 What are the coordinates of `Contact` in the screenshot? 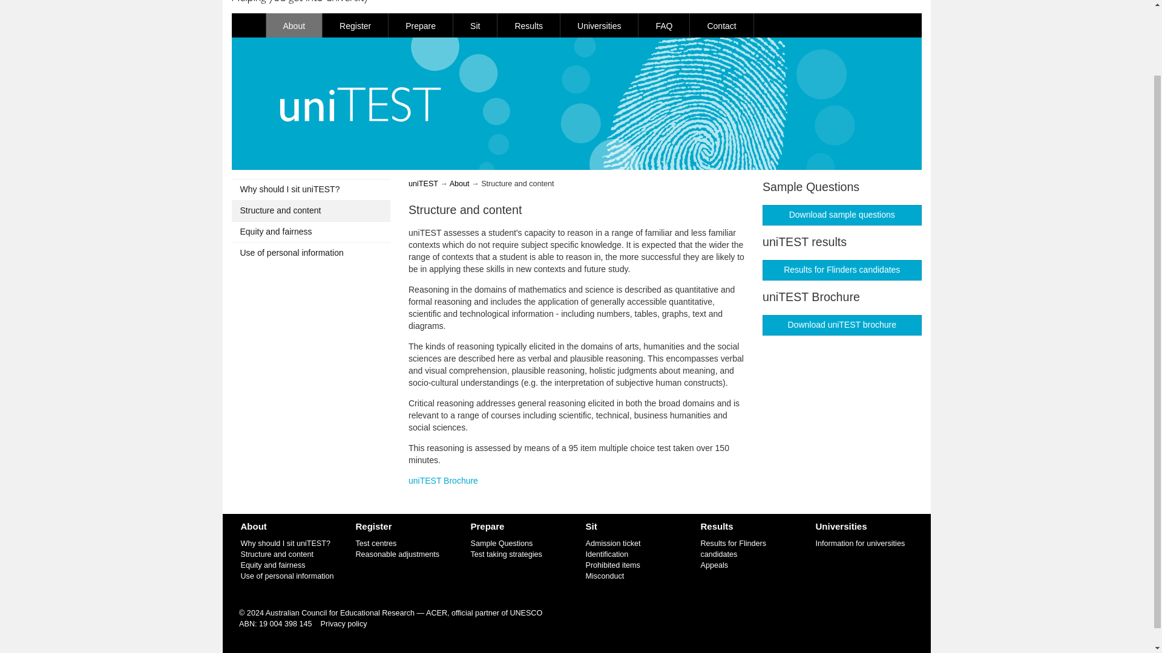 It's located at (721, 25).